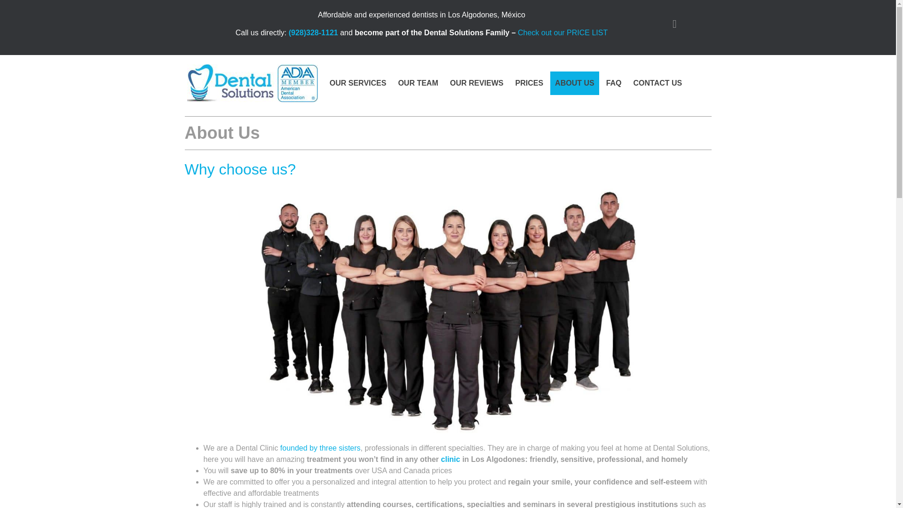 The height and width of the screenshot is (508, 903). What do you see at coordinates (562, 32) in the screenshot?
I see `Check out our PRICE LIST` at bounding box center [562, 32].